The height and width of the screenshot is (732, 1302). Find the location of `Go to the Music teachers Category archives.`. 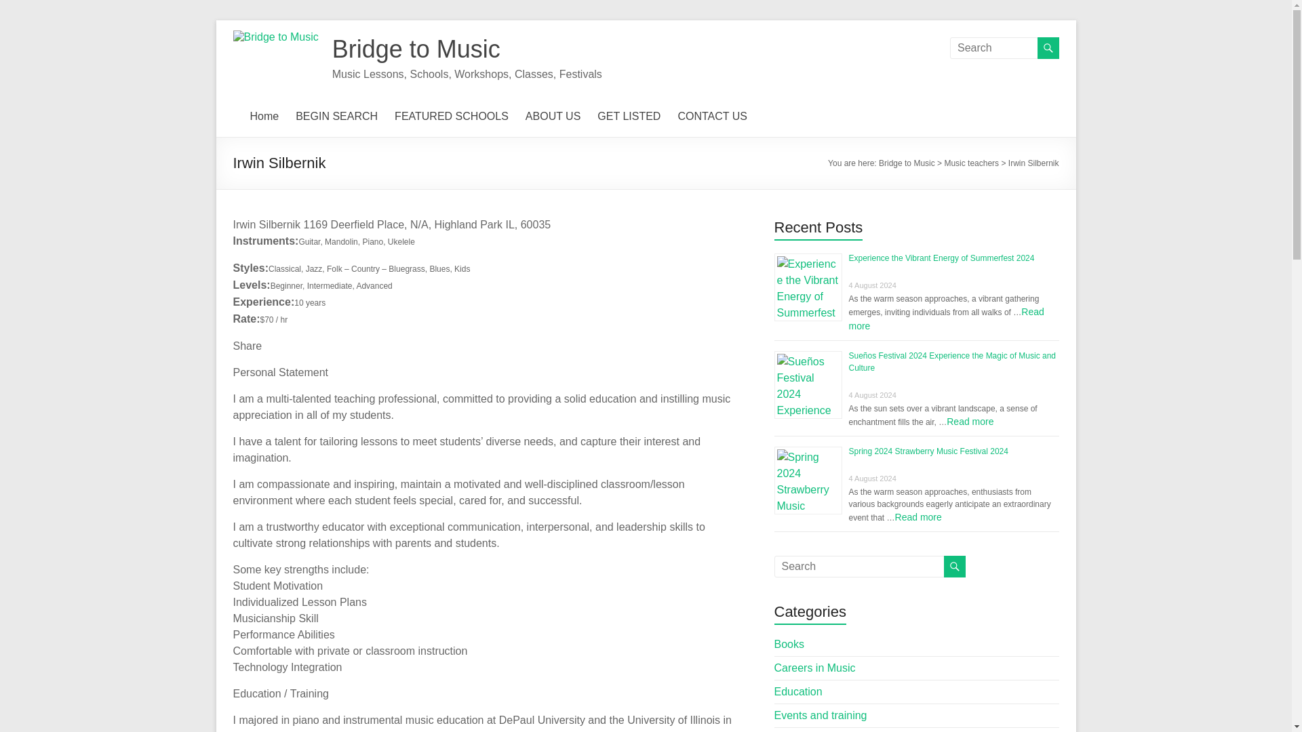

Go to the Music teachers Category archives. is located at coordinates (971, 163).